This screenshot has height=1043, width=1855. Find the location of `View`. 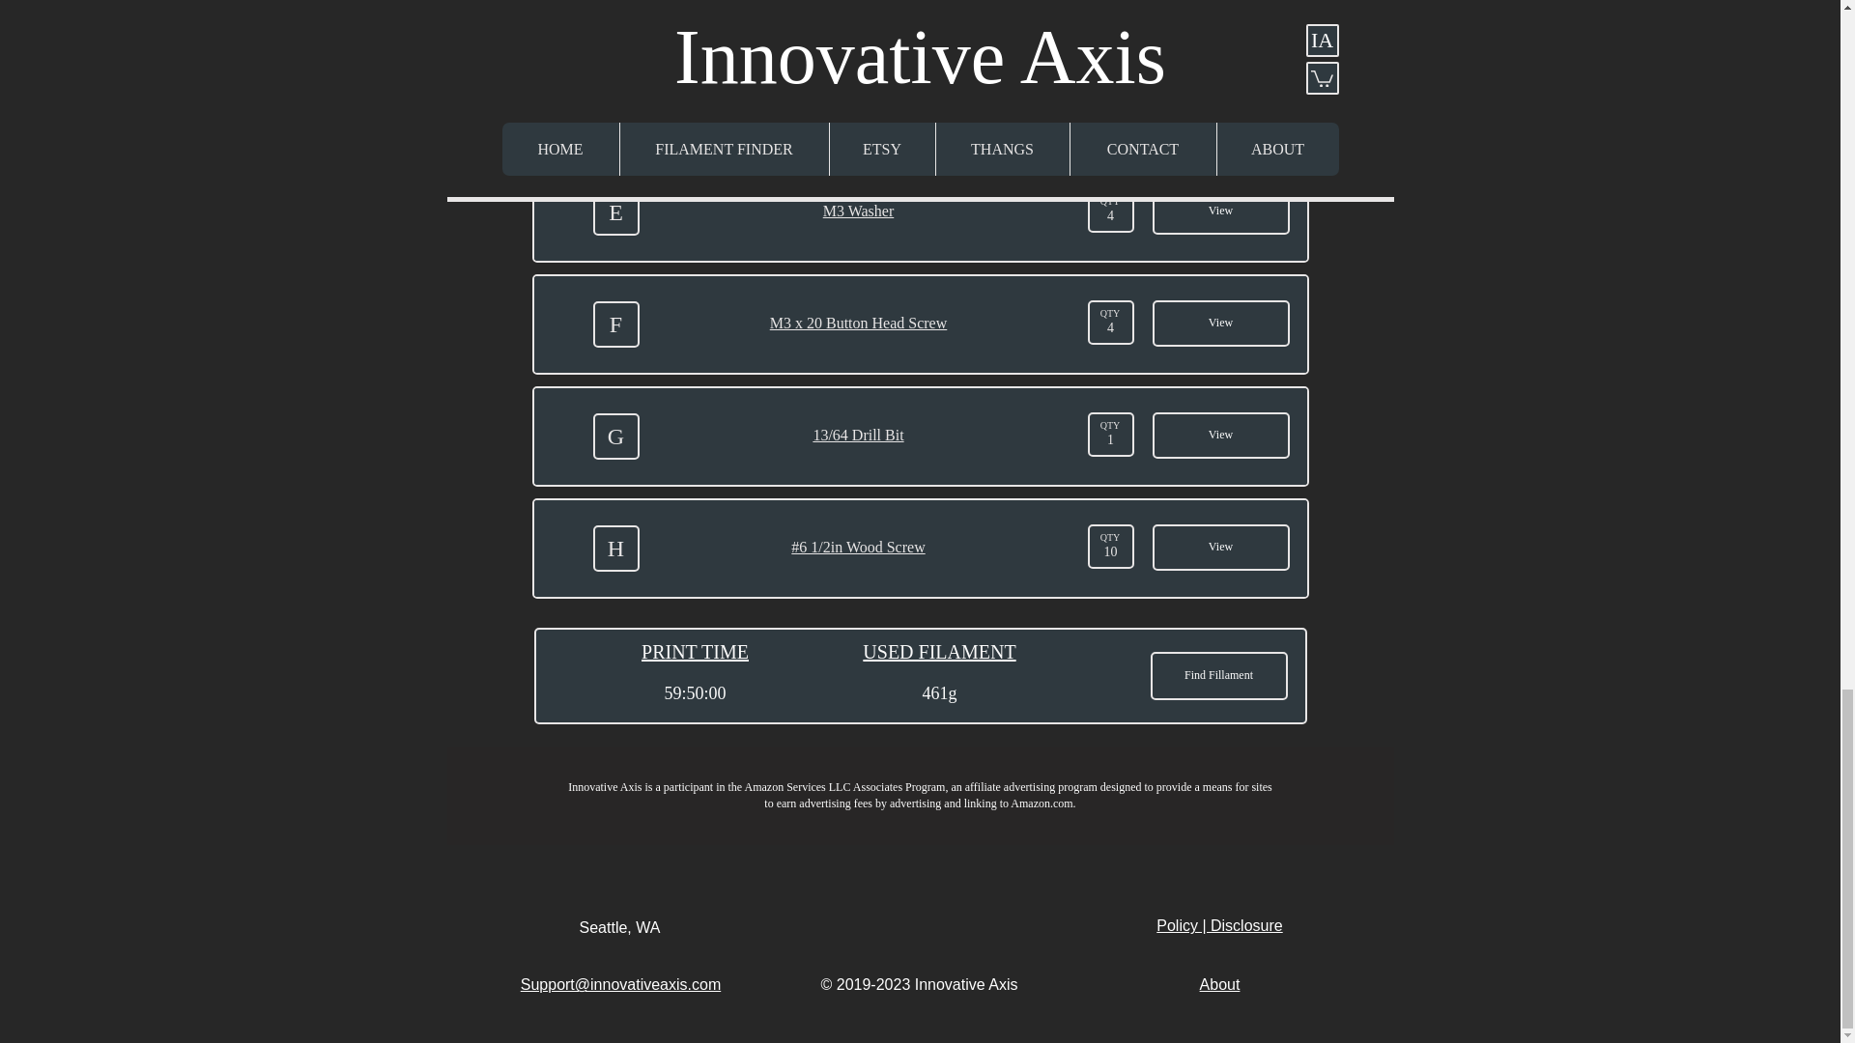

View is located at coordinates (1220, 99).